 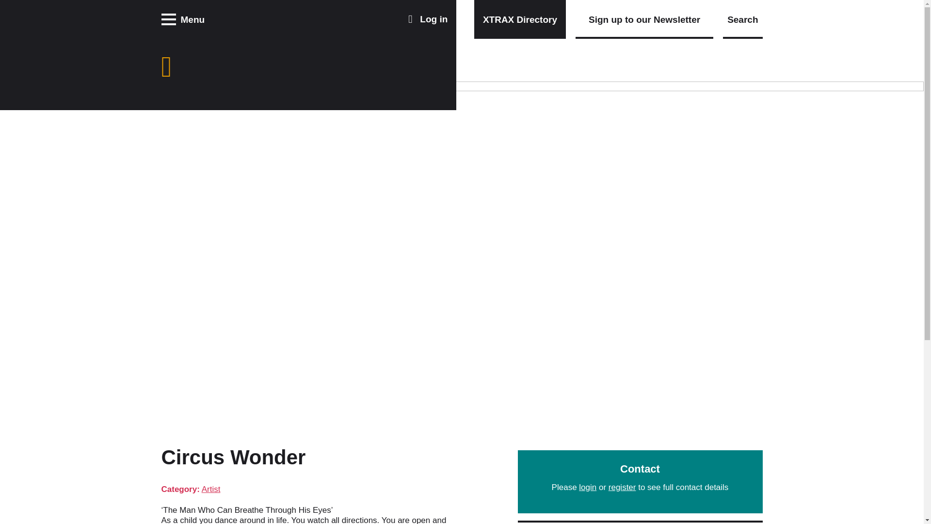 What do you see at coordinates (743, 19) in the screenshot?
I see `Search` at bounding box center [743, 19].